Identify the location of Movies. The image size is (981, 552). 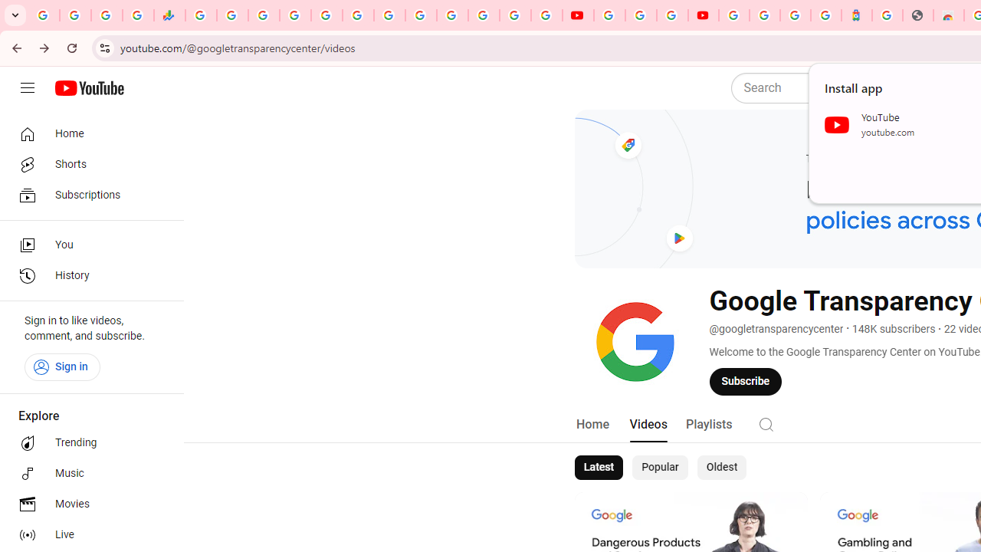
(87, 504).